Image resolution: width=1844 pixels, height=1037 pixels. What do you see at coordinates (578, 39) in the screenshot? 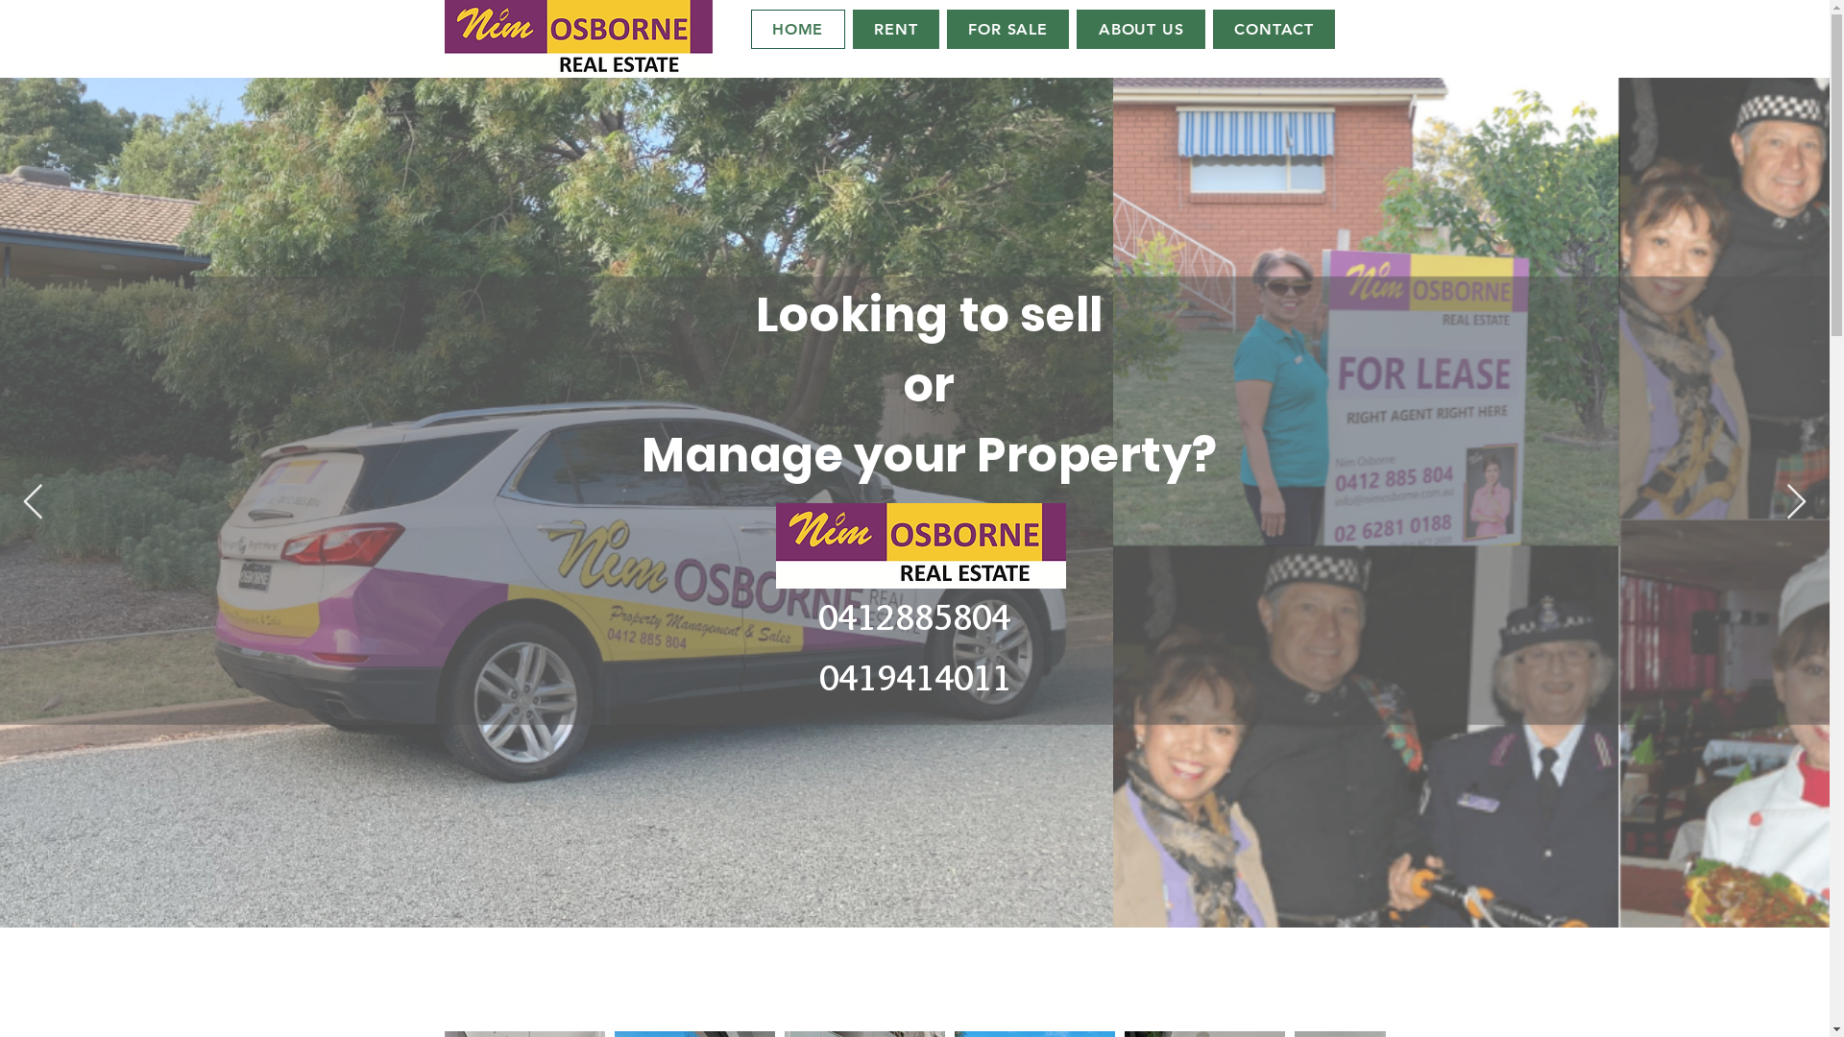
I see `Nim Osborne Logo.png` at bounding box center [578, 39].